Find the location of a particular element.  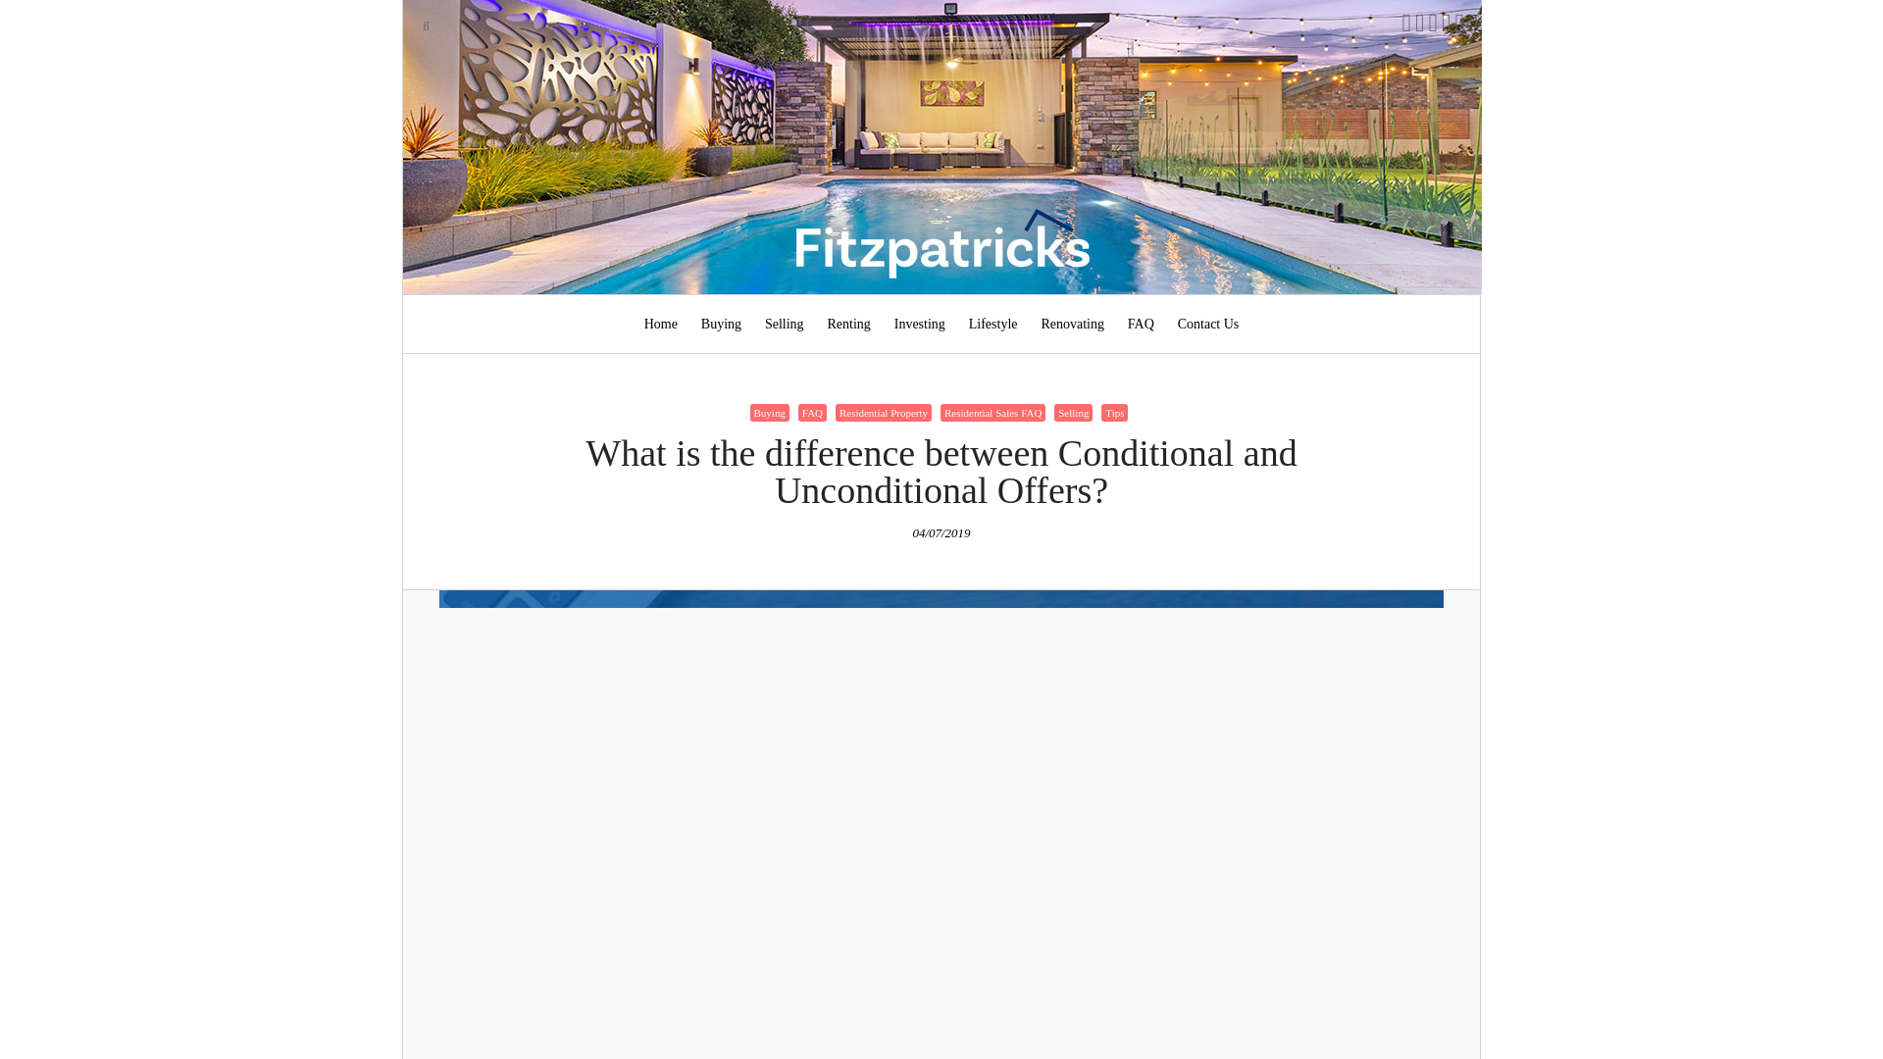

Buying is located at coordinates (769, 412).